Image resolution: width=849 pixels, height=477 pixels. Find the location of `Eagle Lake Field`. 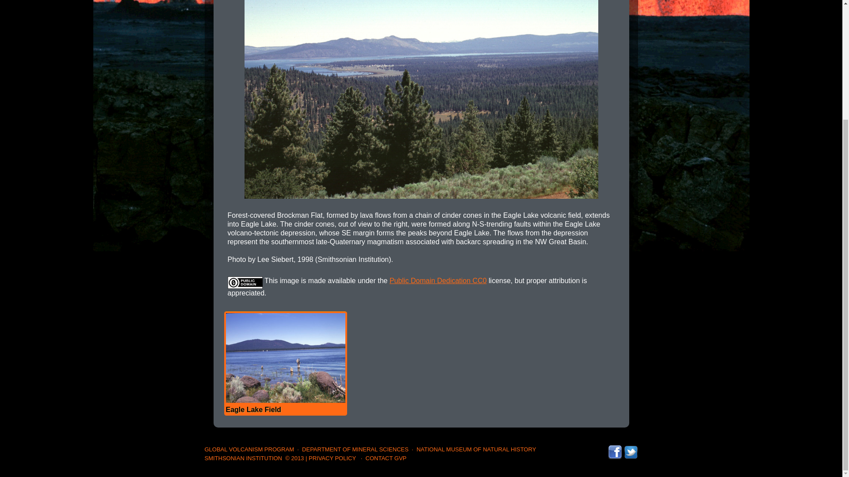

Eagle Lake Field is located at coordinates (285, 363).